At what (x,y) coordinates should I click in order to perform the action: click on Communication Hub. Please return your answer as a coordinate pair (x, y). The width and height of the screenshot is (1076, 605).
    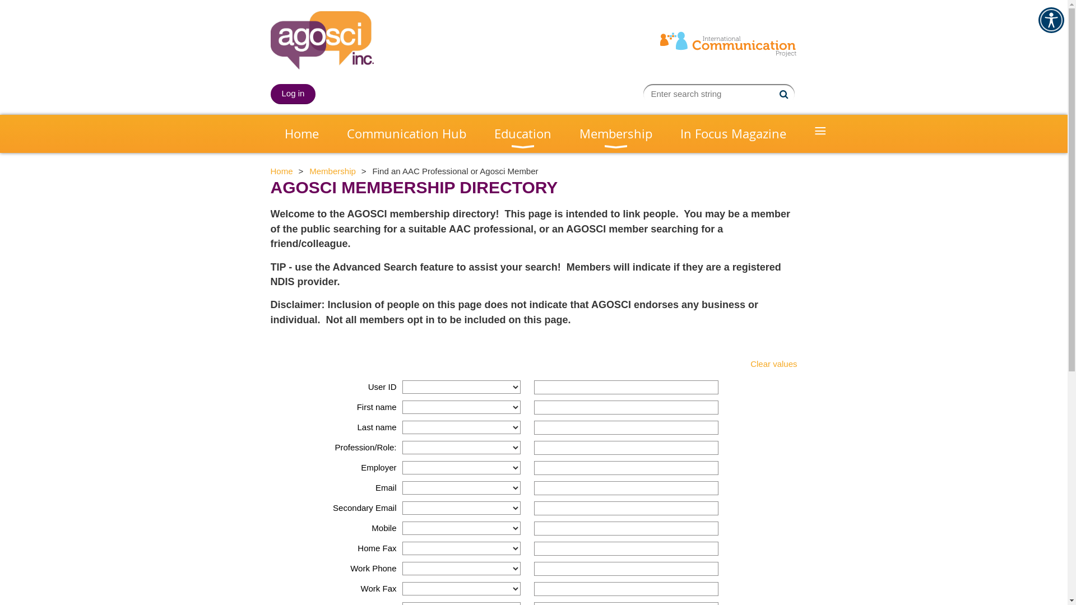
    Looking at the image, I should click on (407, 134).